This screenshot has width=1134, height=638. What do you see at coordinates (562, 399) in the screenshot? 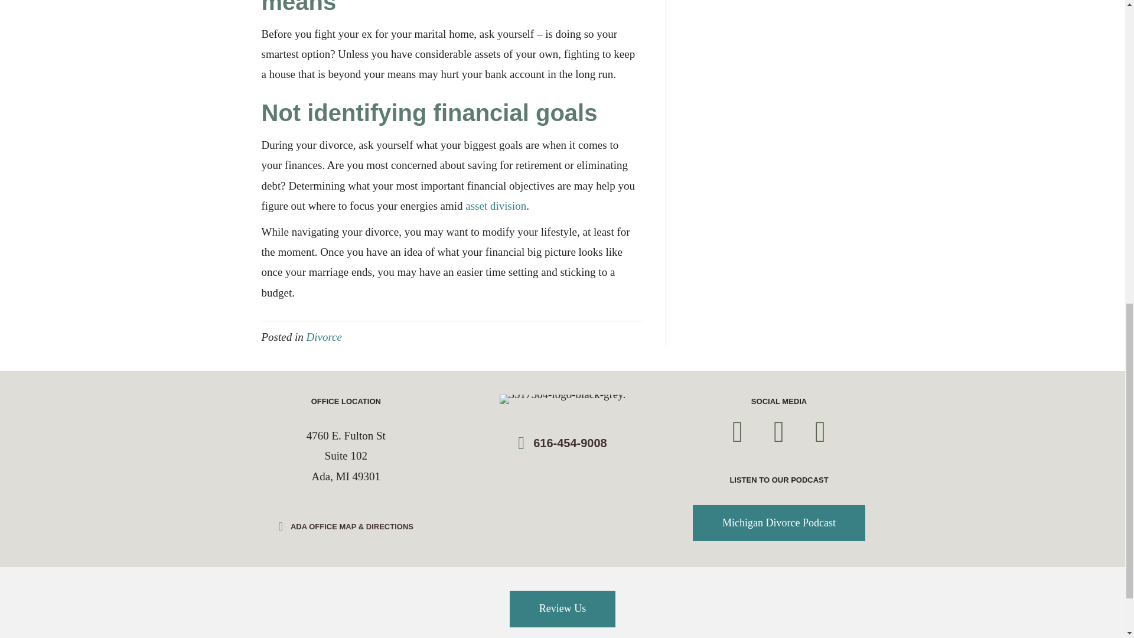
I see `3517564-logo-black-grey.` at bounding box center [562, 399].